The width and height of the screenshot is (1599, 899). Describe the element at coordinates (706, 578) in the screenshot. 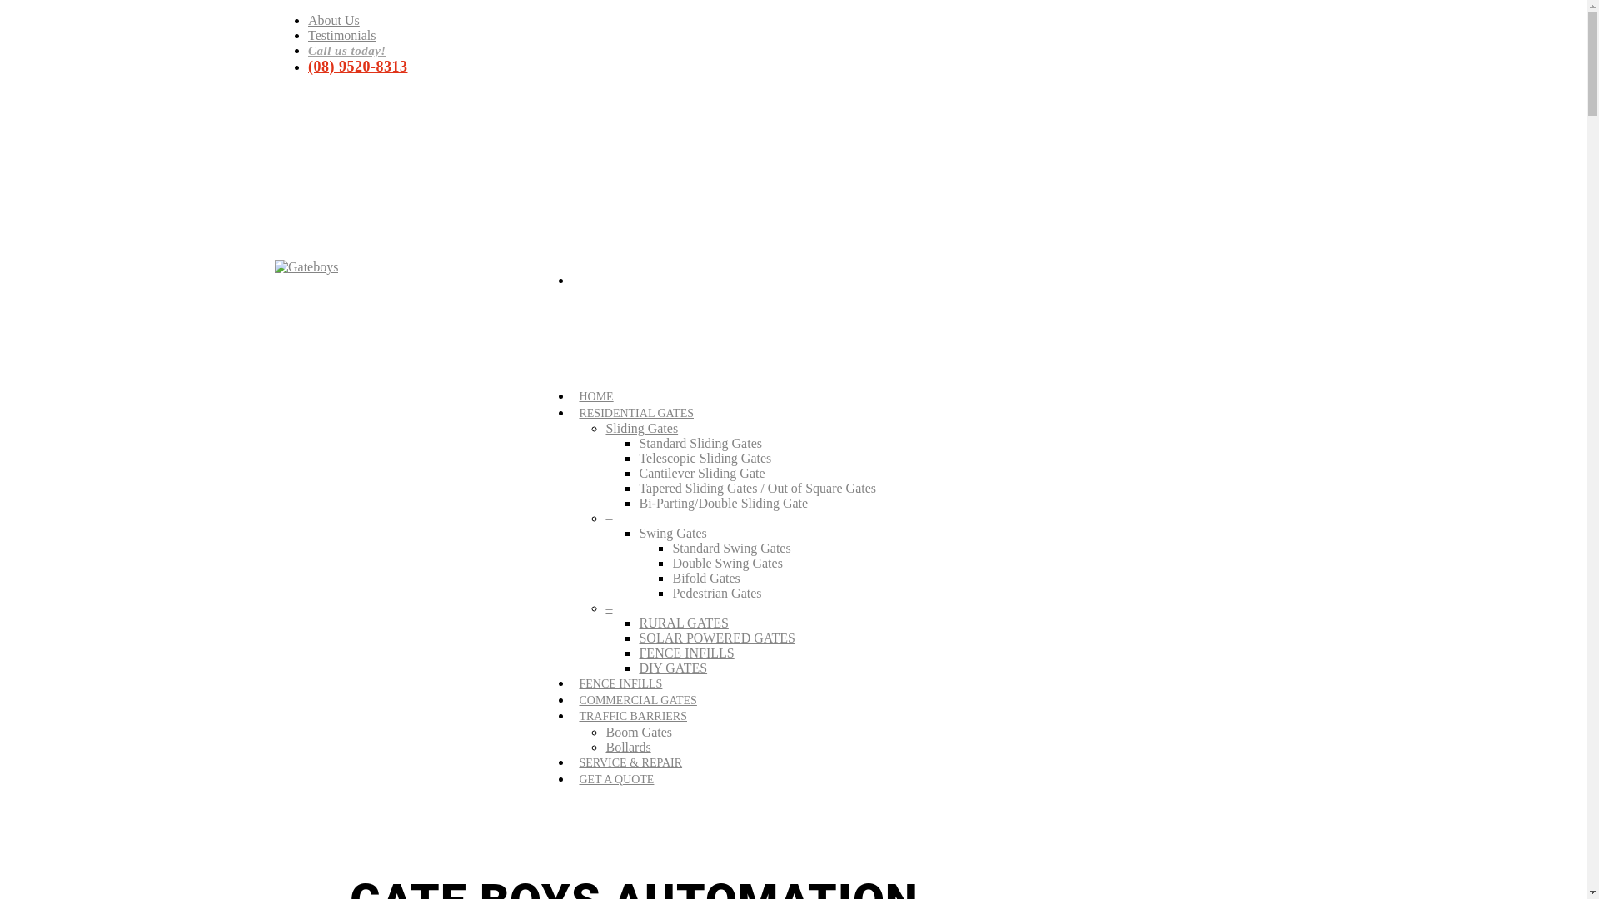

I see `Bifold Gates` at that location.